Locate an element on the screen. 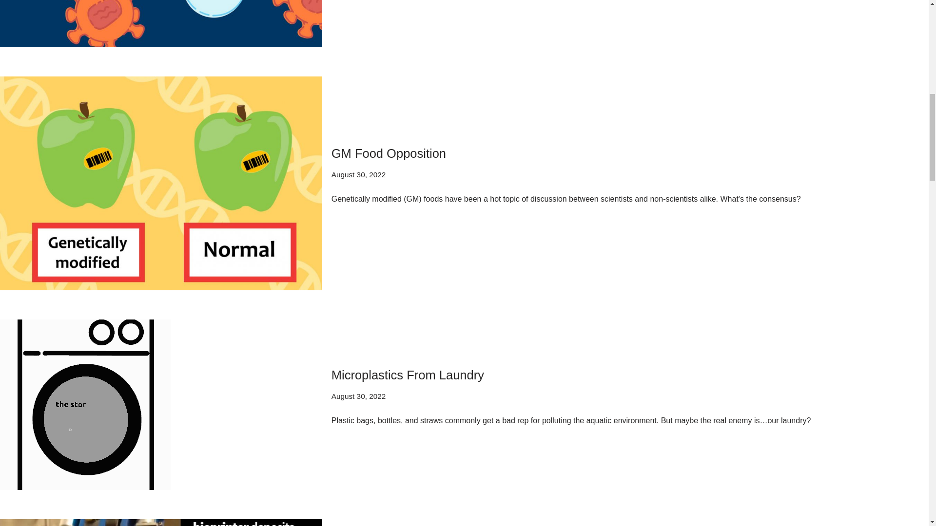  Microplastics From Laundry is located at coordinates (161, 404).